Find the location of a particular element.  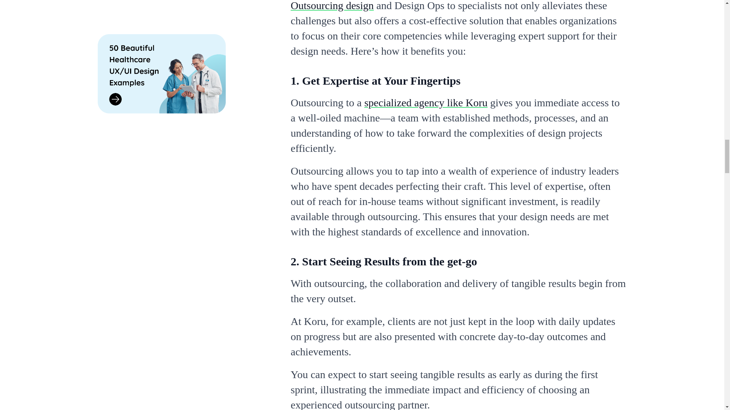

Outsourcing design is located at coordinates (332, 6).